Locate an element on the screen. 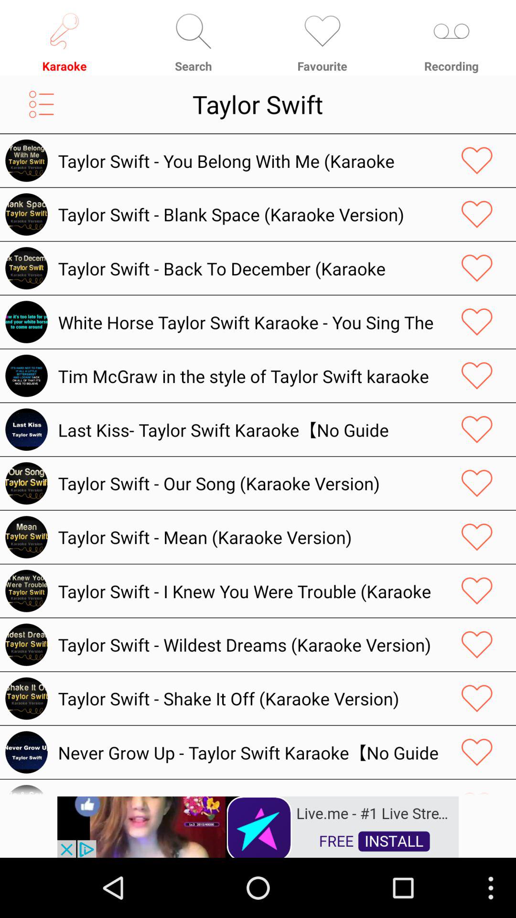 The image size is (516, 918). like a music is located at coordinates (477, 537).